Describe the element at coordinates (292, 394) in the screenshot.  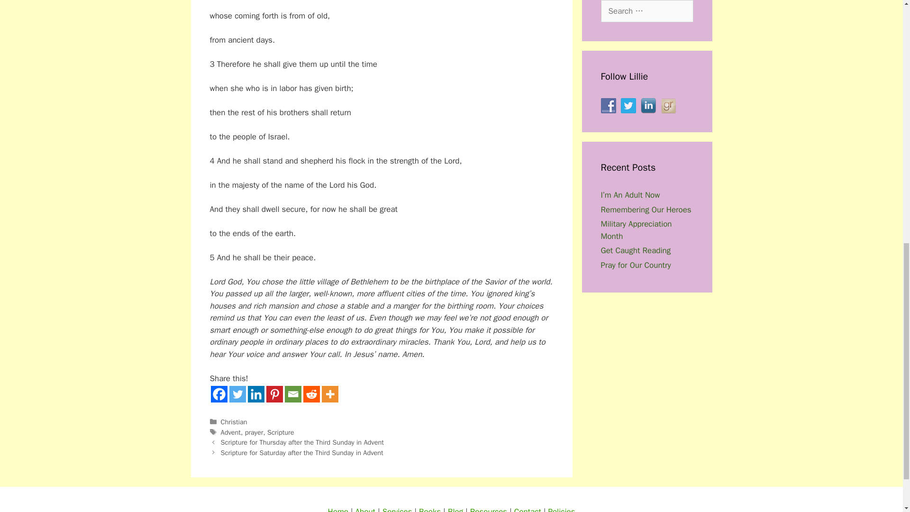
I see `Email` at that location.